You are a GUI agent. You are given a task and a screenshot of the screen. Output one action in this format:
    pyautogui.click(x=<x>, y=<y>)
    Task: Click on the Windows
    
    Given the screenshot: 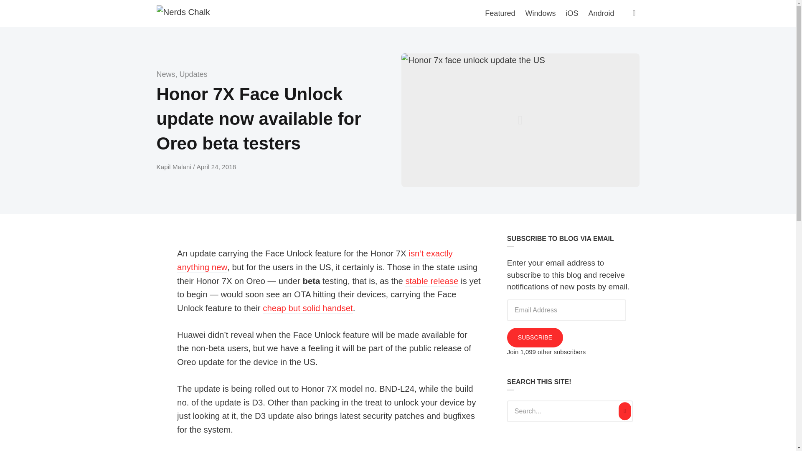 What is the action you would take?
    pyautogui.click(x=540, y=13)
    